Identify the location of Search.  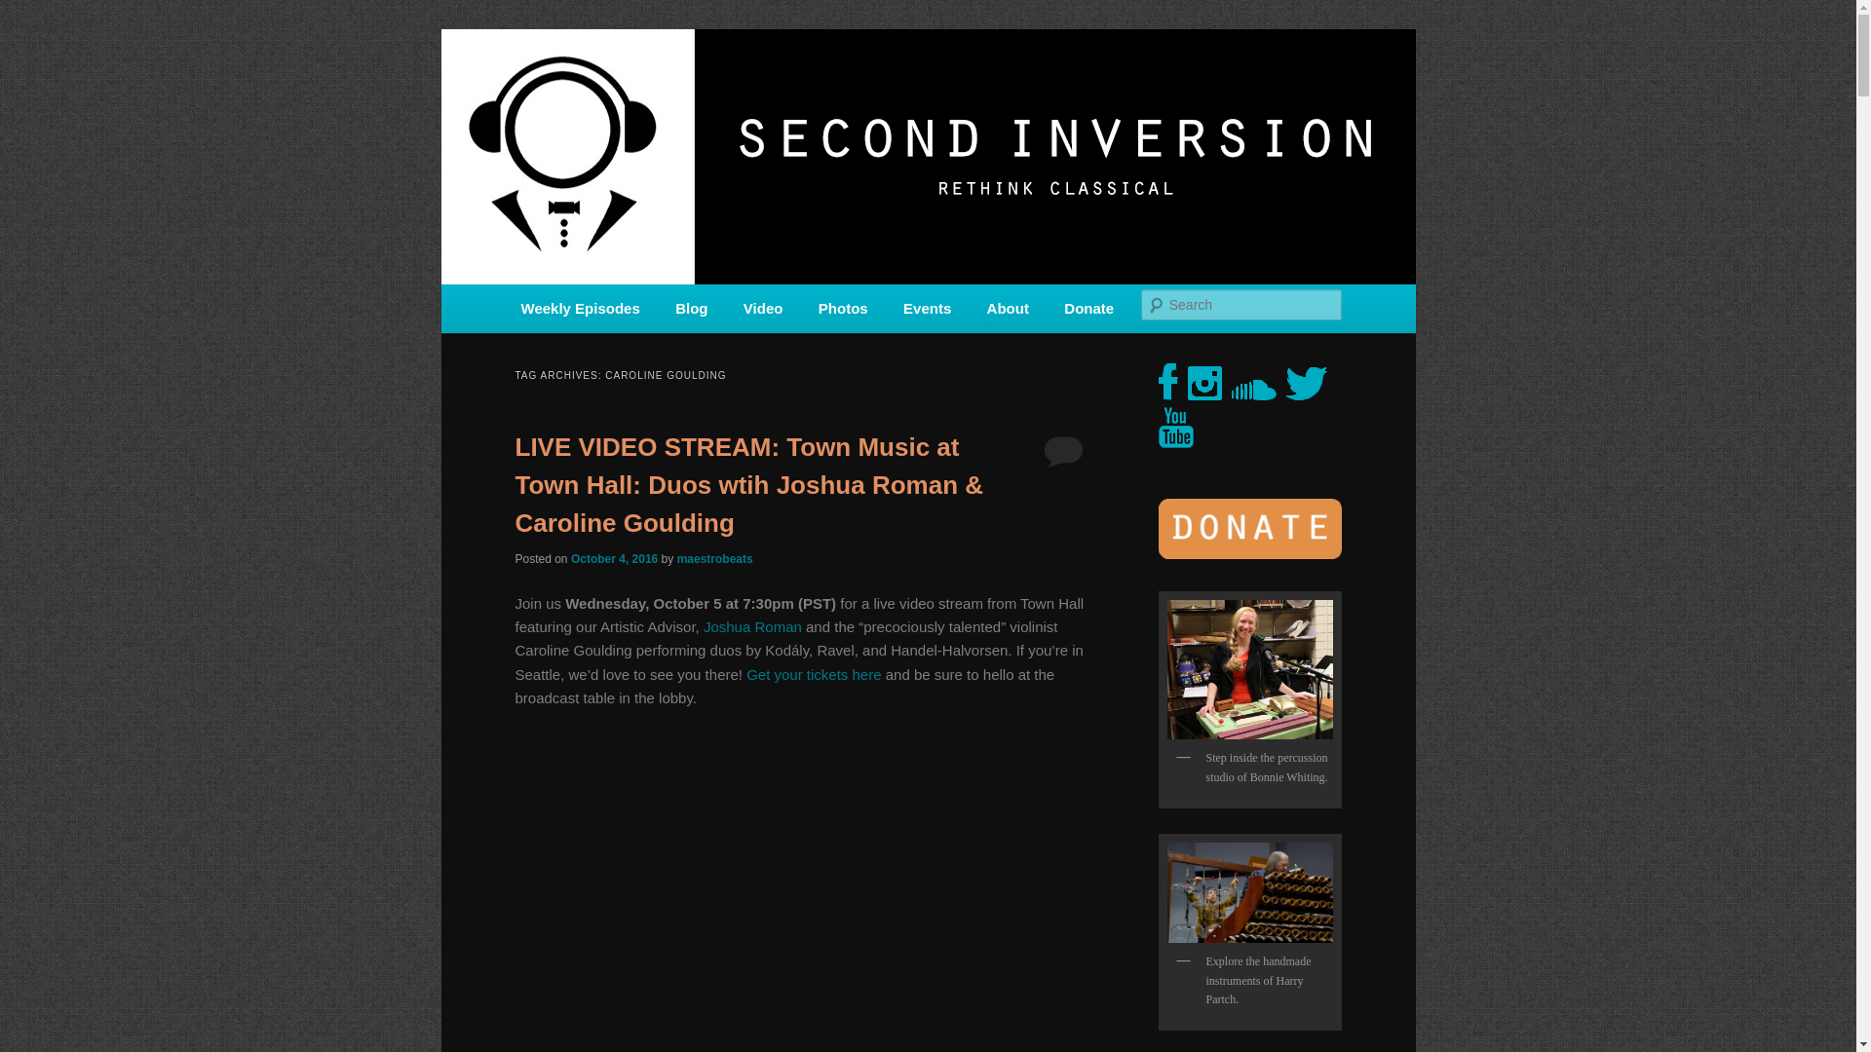
(31, 11).